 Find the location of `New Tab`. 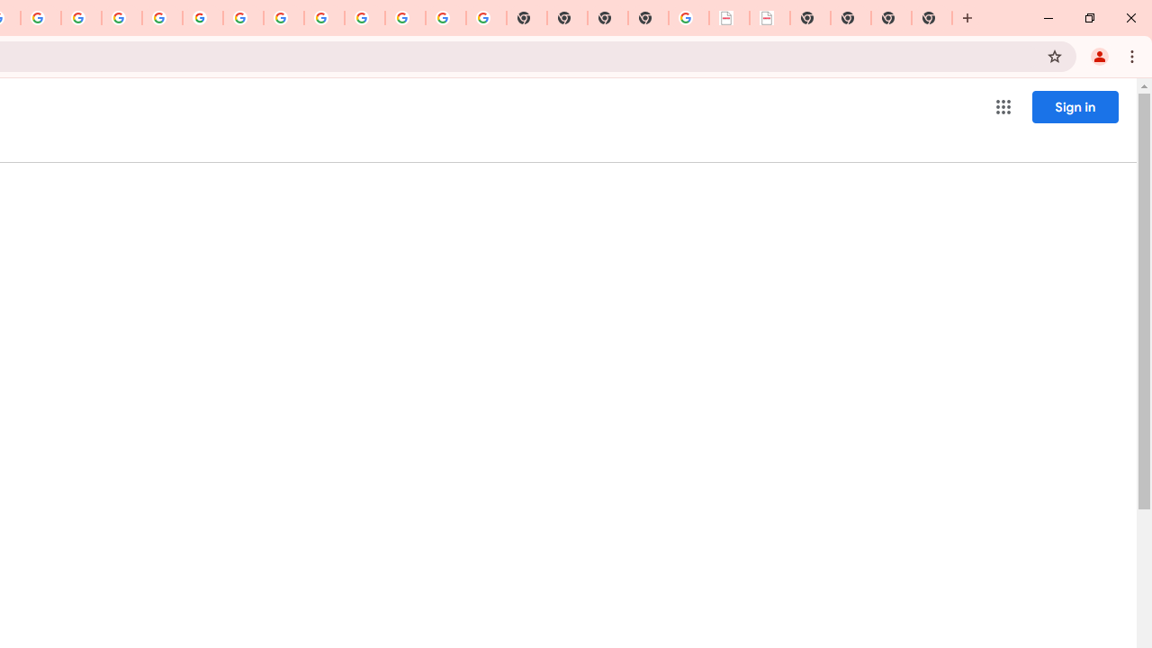

New Tab is located at coordinates (931, 18).